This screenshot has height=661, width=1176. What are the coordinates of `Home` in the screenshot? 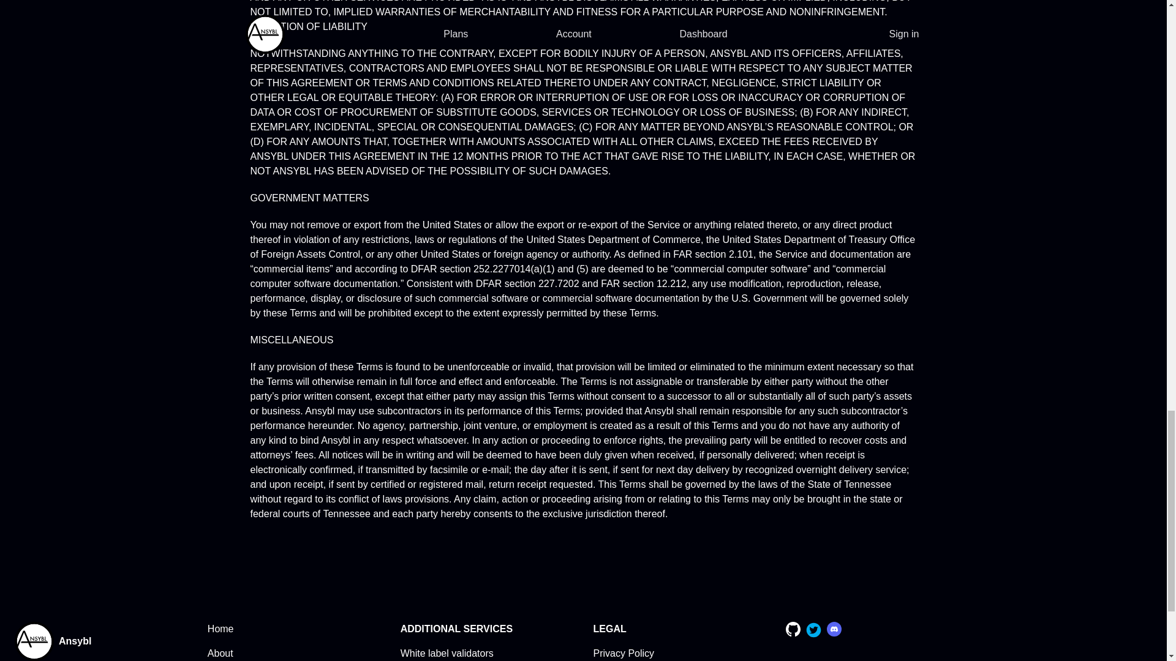 It's located at (221, 629).